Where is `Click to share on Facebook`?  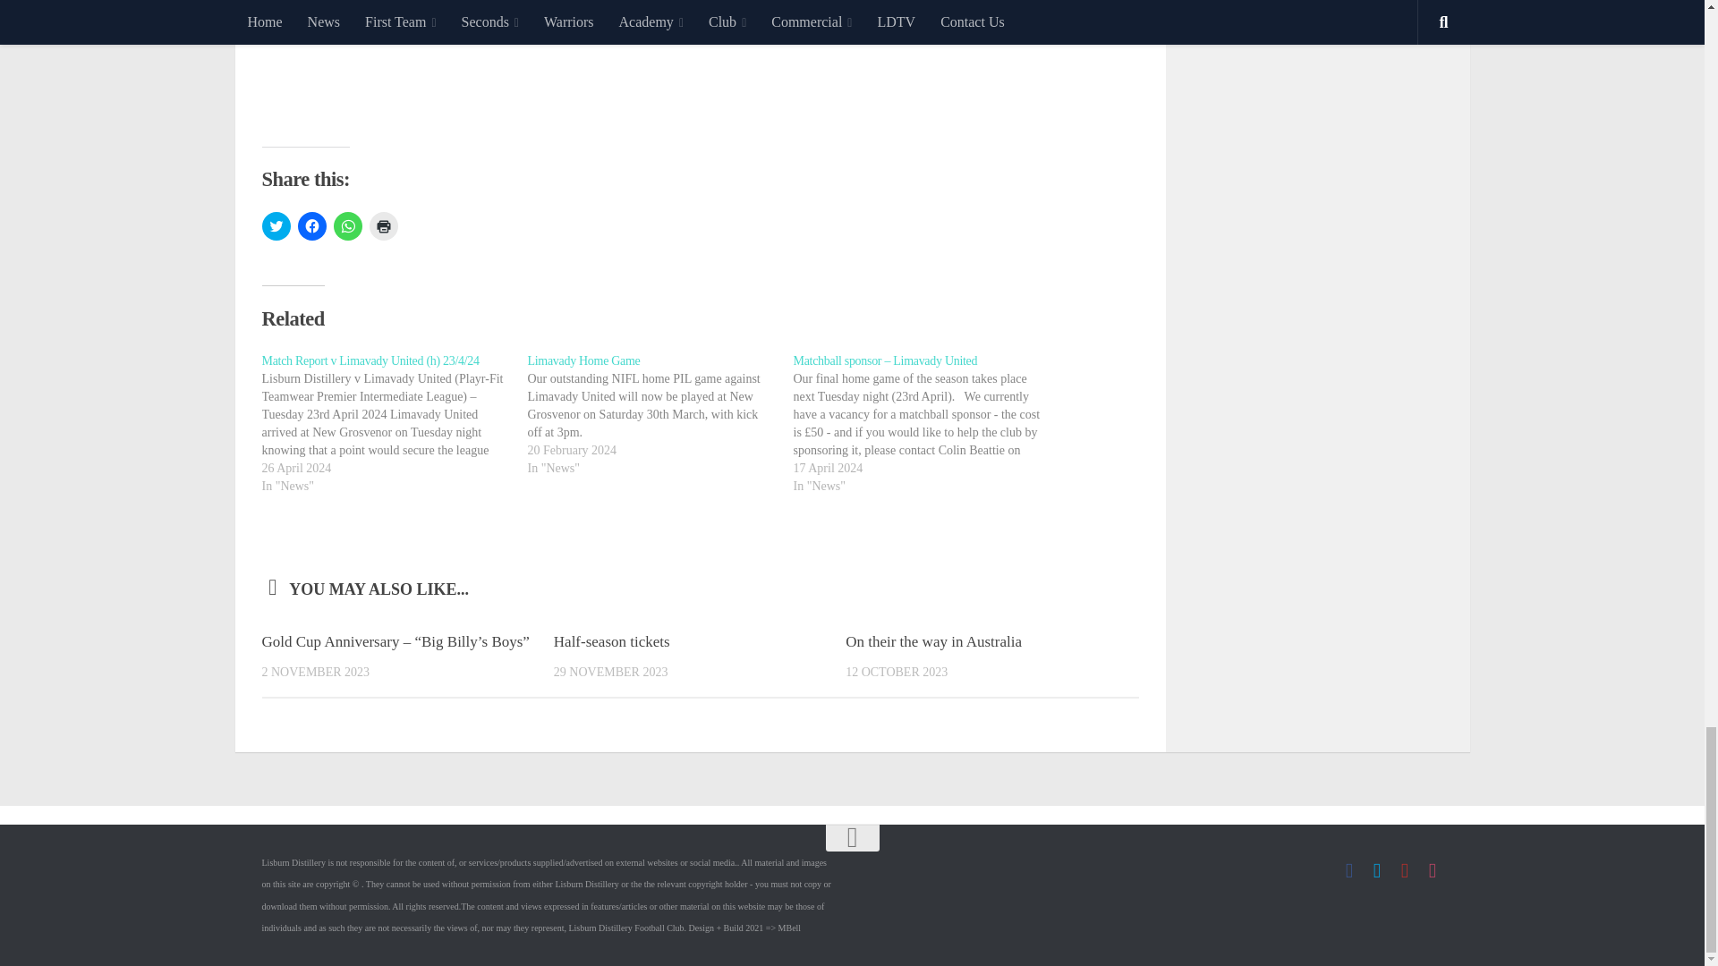 Click to share on Facebook is located at coordinates (311, 225).